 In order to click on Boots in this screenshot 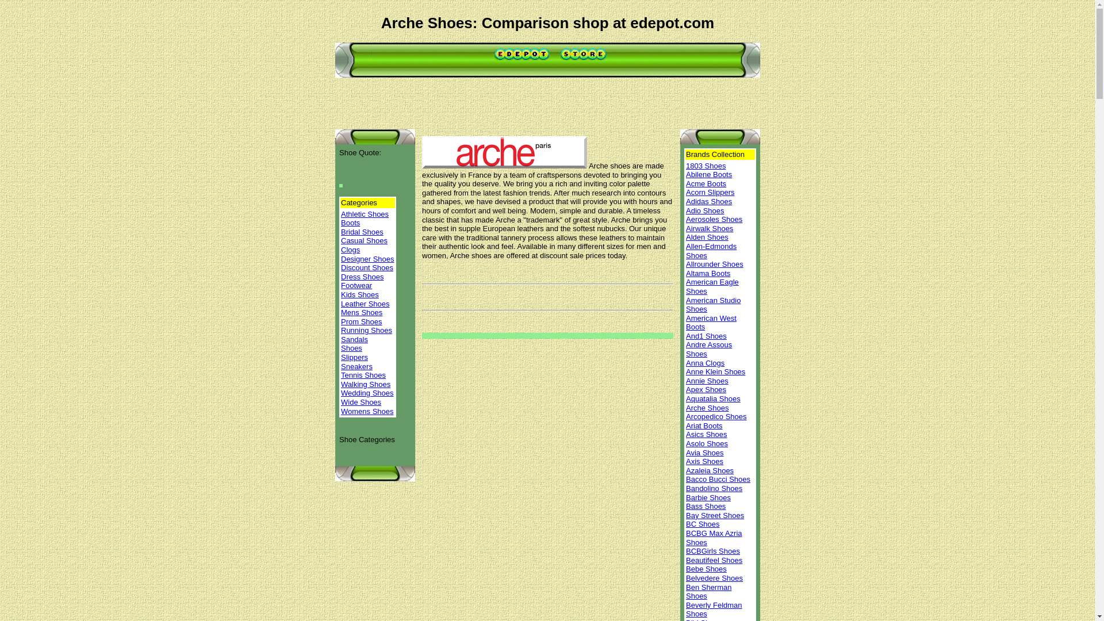, I will do `click(350, 223)`.